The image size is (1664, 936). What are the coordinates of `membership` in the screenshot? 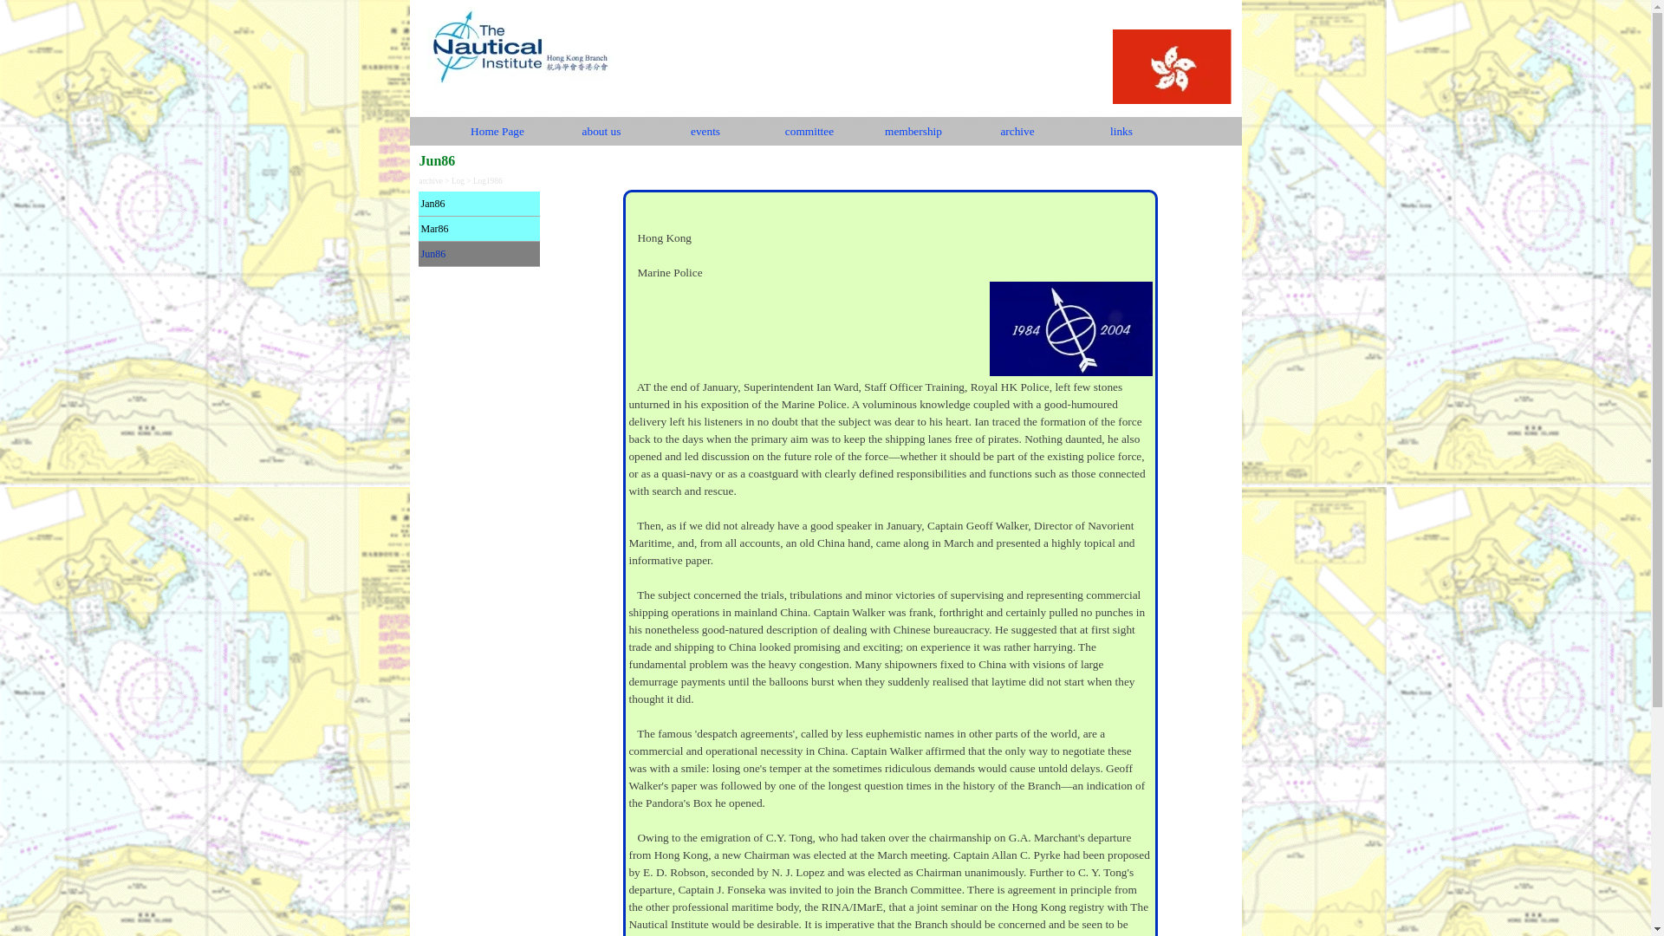 It's located at (913, 132).